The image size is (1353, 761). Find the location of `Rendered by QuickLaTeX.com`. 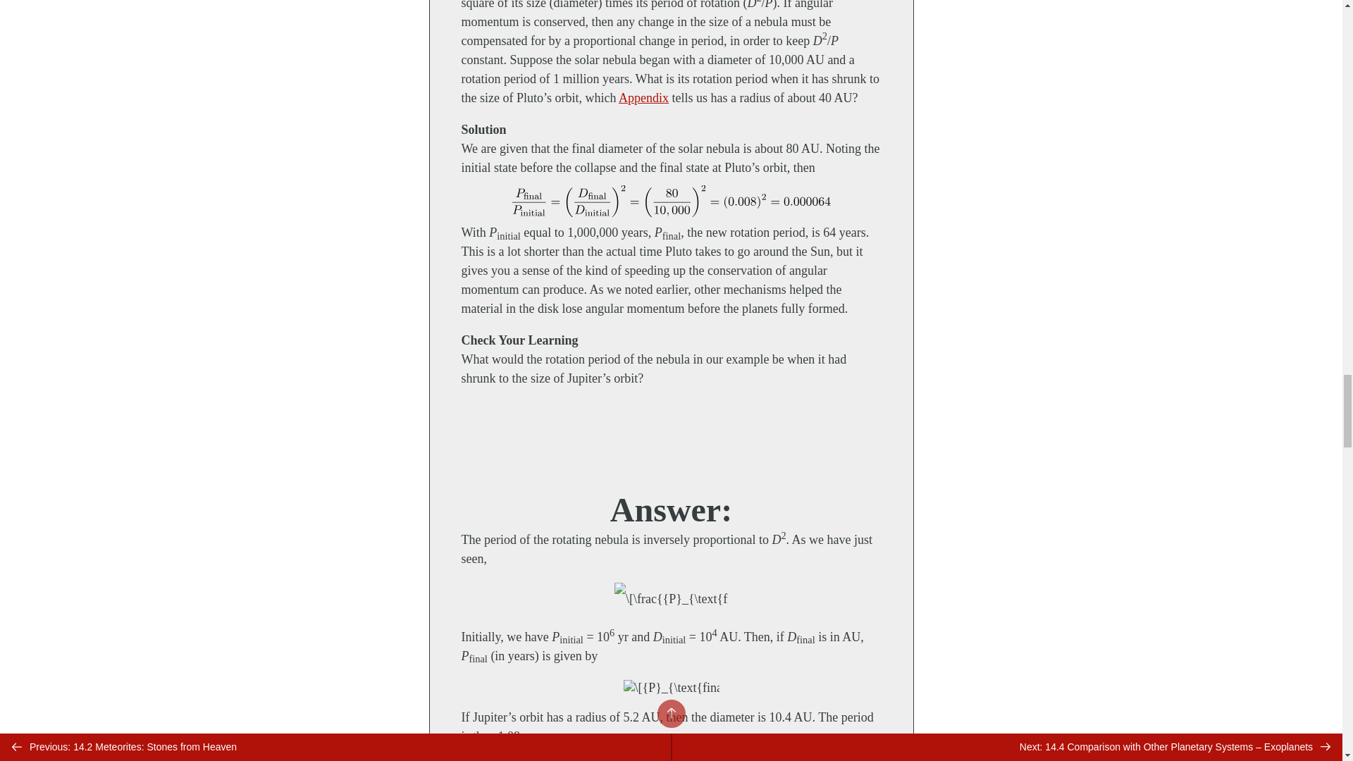

Rendered by QuickLaTeX.com is located at coordinates (670, 688).